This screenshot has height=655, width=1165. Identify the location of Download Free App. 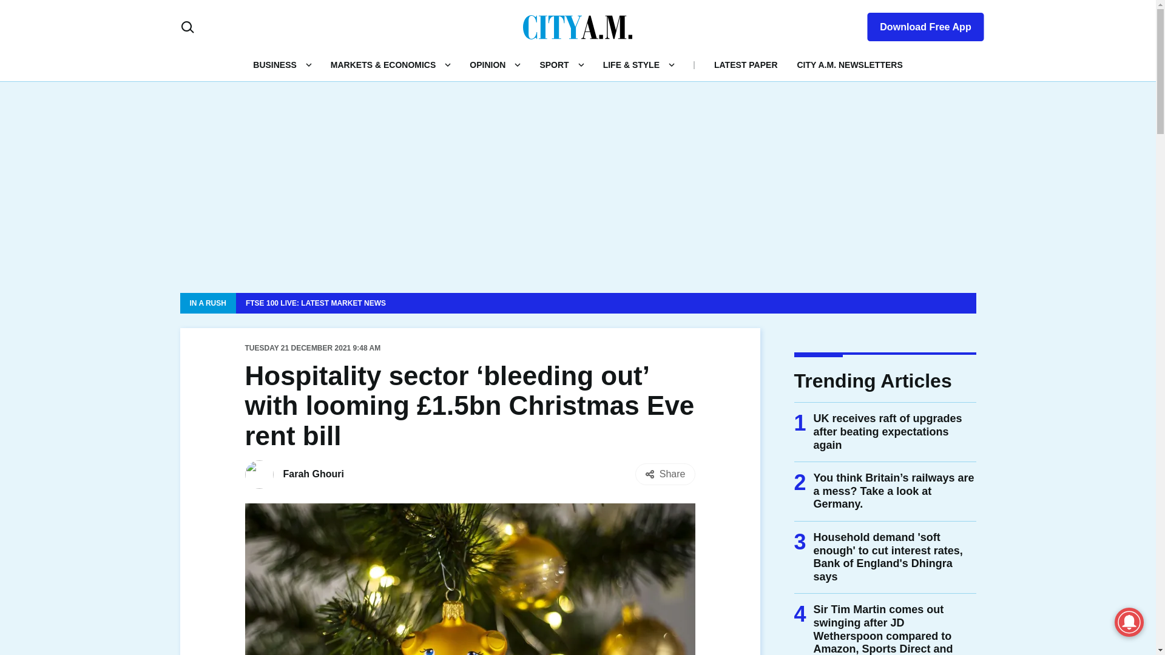
(917, 24).